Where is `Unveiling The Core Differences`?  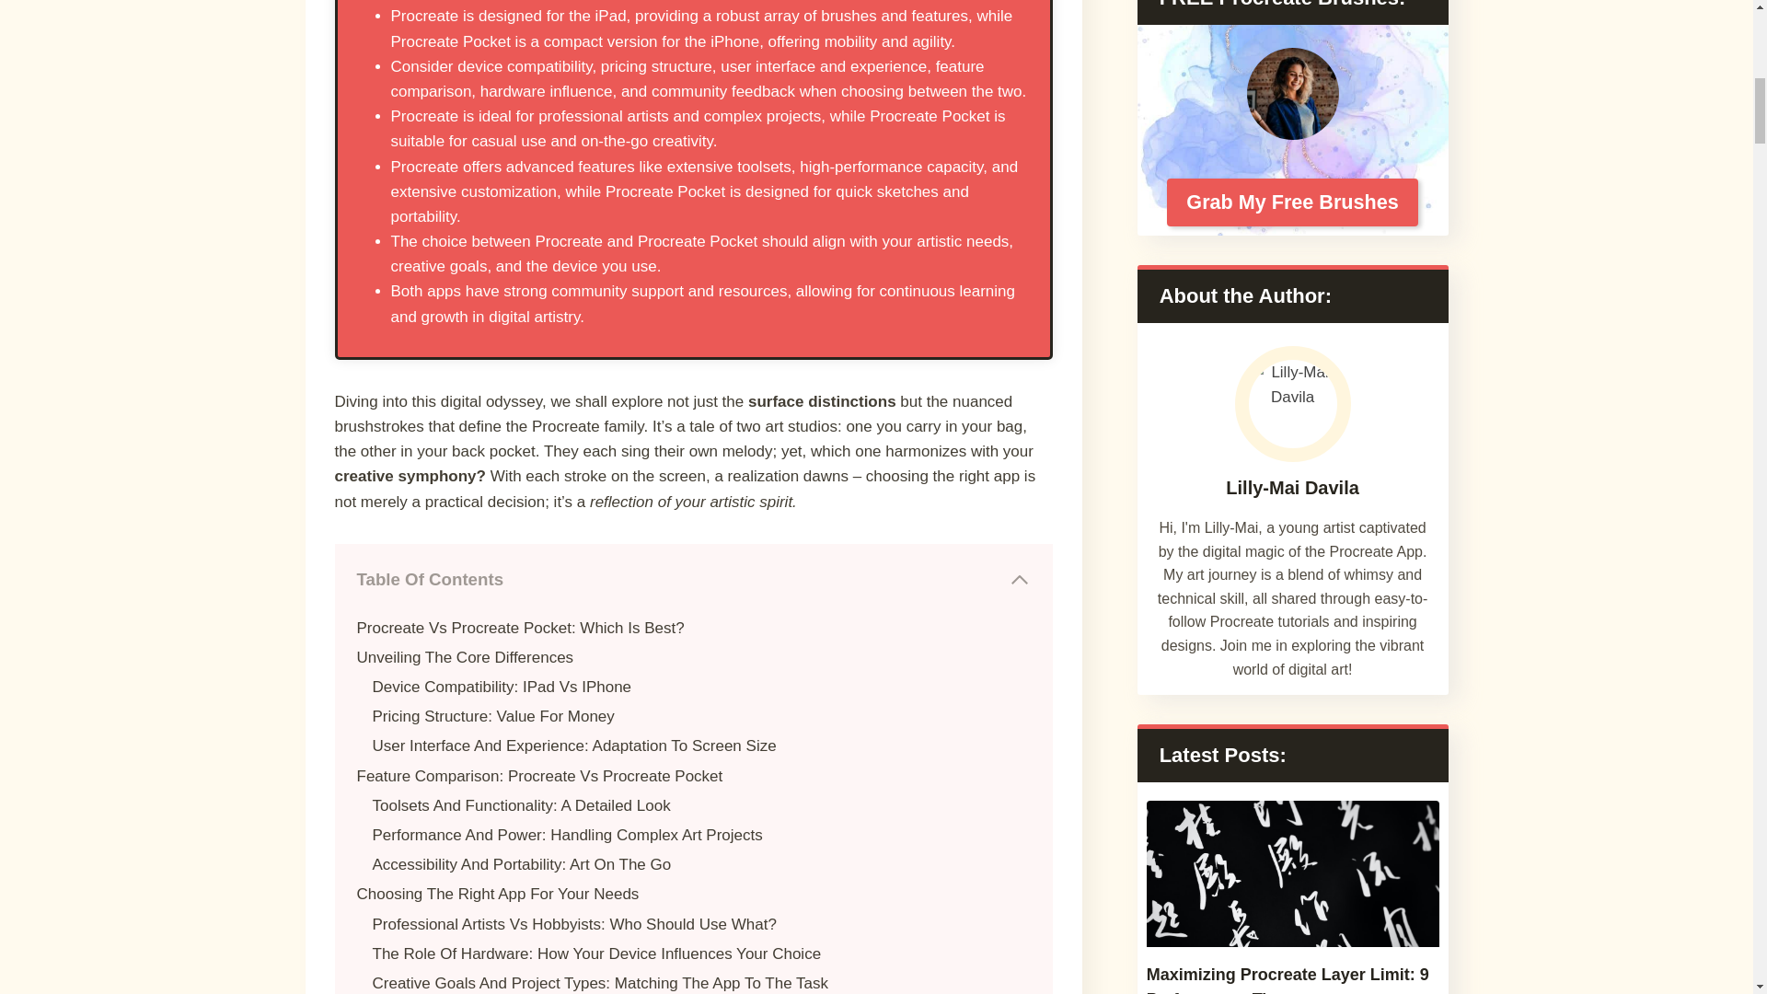 Unveiling The Core Differences is located at coordinates (466, 657).